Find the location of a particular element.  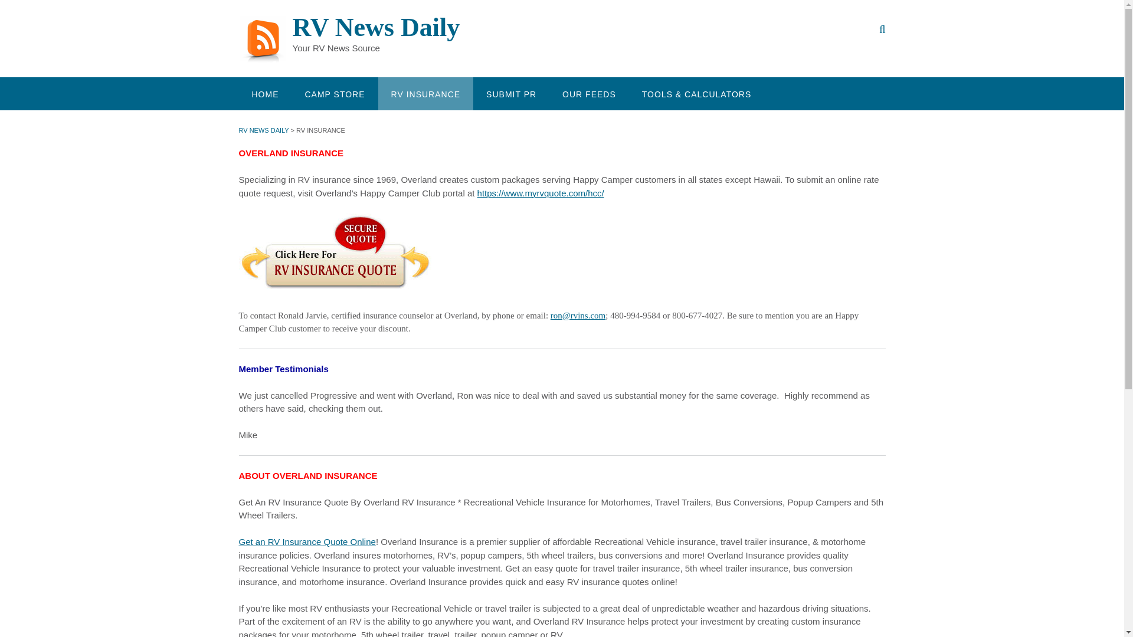

RV News Daily is located at coordinates (376, 27).